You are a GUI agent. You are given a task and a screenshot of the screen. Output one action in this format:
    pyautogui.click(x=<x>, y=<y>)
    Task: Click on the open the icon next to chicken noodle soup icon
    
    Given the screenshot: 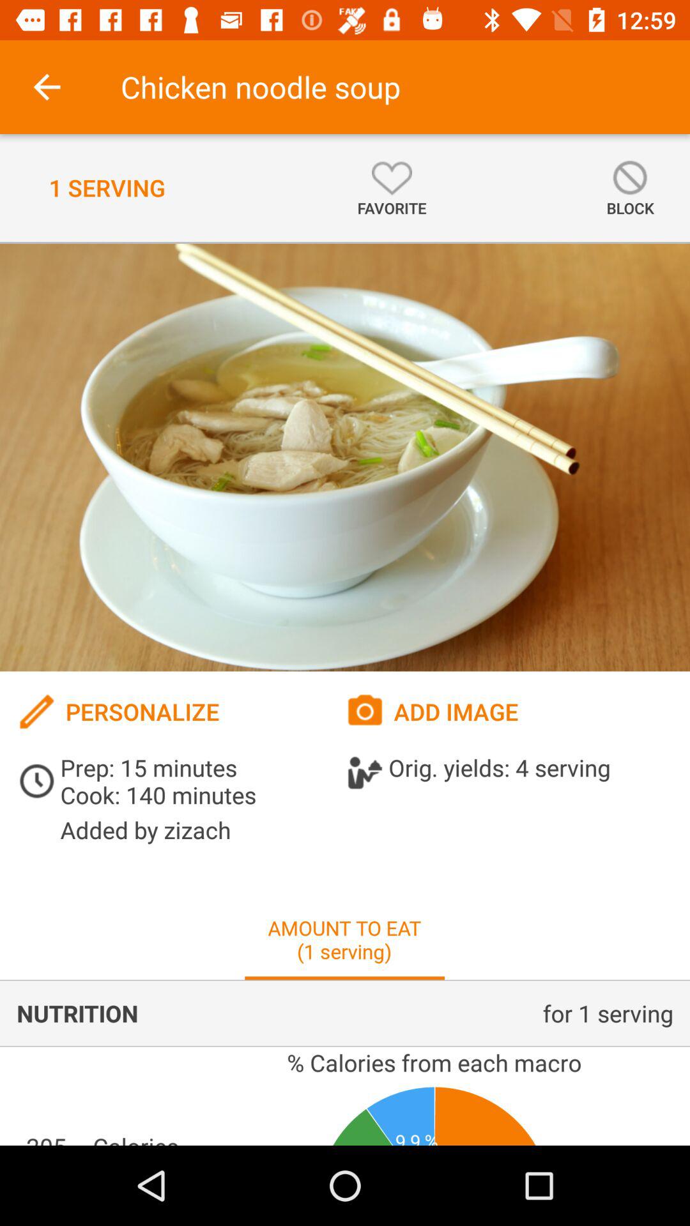 What is the action you would take?
    pyautogui.click(x=47, y=87)
    